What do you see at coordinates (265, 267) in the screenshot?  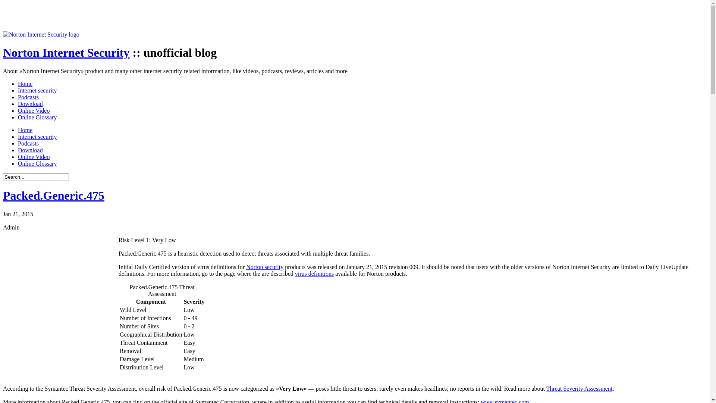 I see `Norton security` at bounding box center [265, 267].